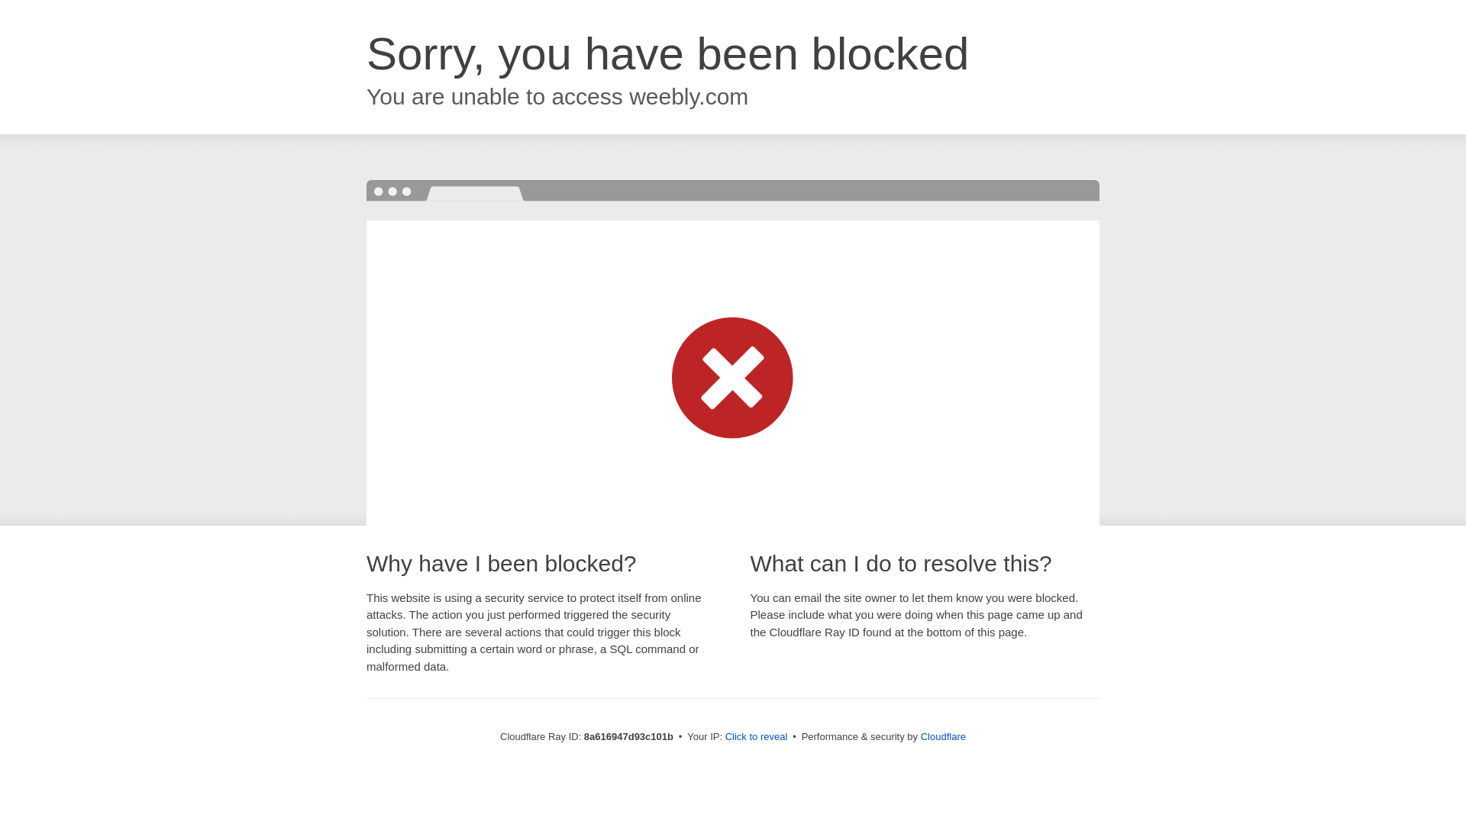 This screenshot has height=824, width=1466. What do you see at coordinates (943, 736) in the screenshot?
I see `Cloudflare` at bounding box center [943, 736].